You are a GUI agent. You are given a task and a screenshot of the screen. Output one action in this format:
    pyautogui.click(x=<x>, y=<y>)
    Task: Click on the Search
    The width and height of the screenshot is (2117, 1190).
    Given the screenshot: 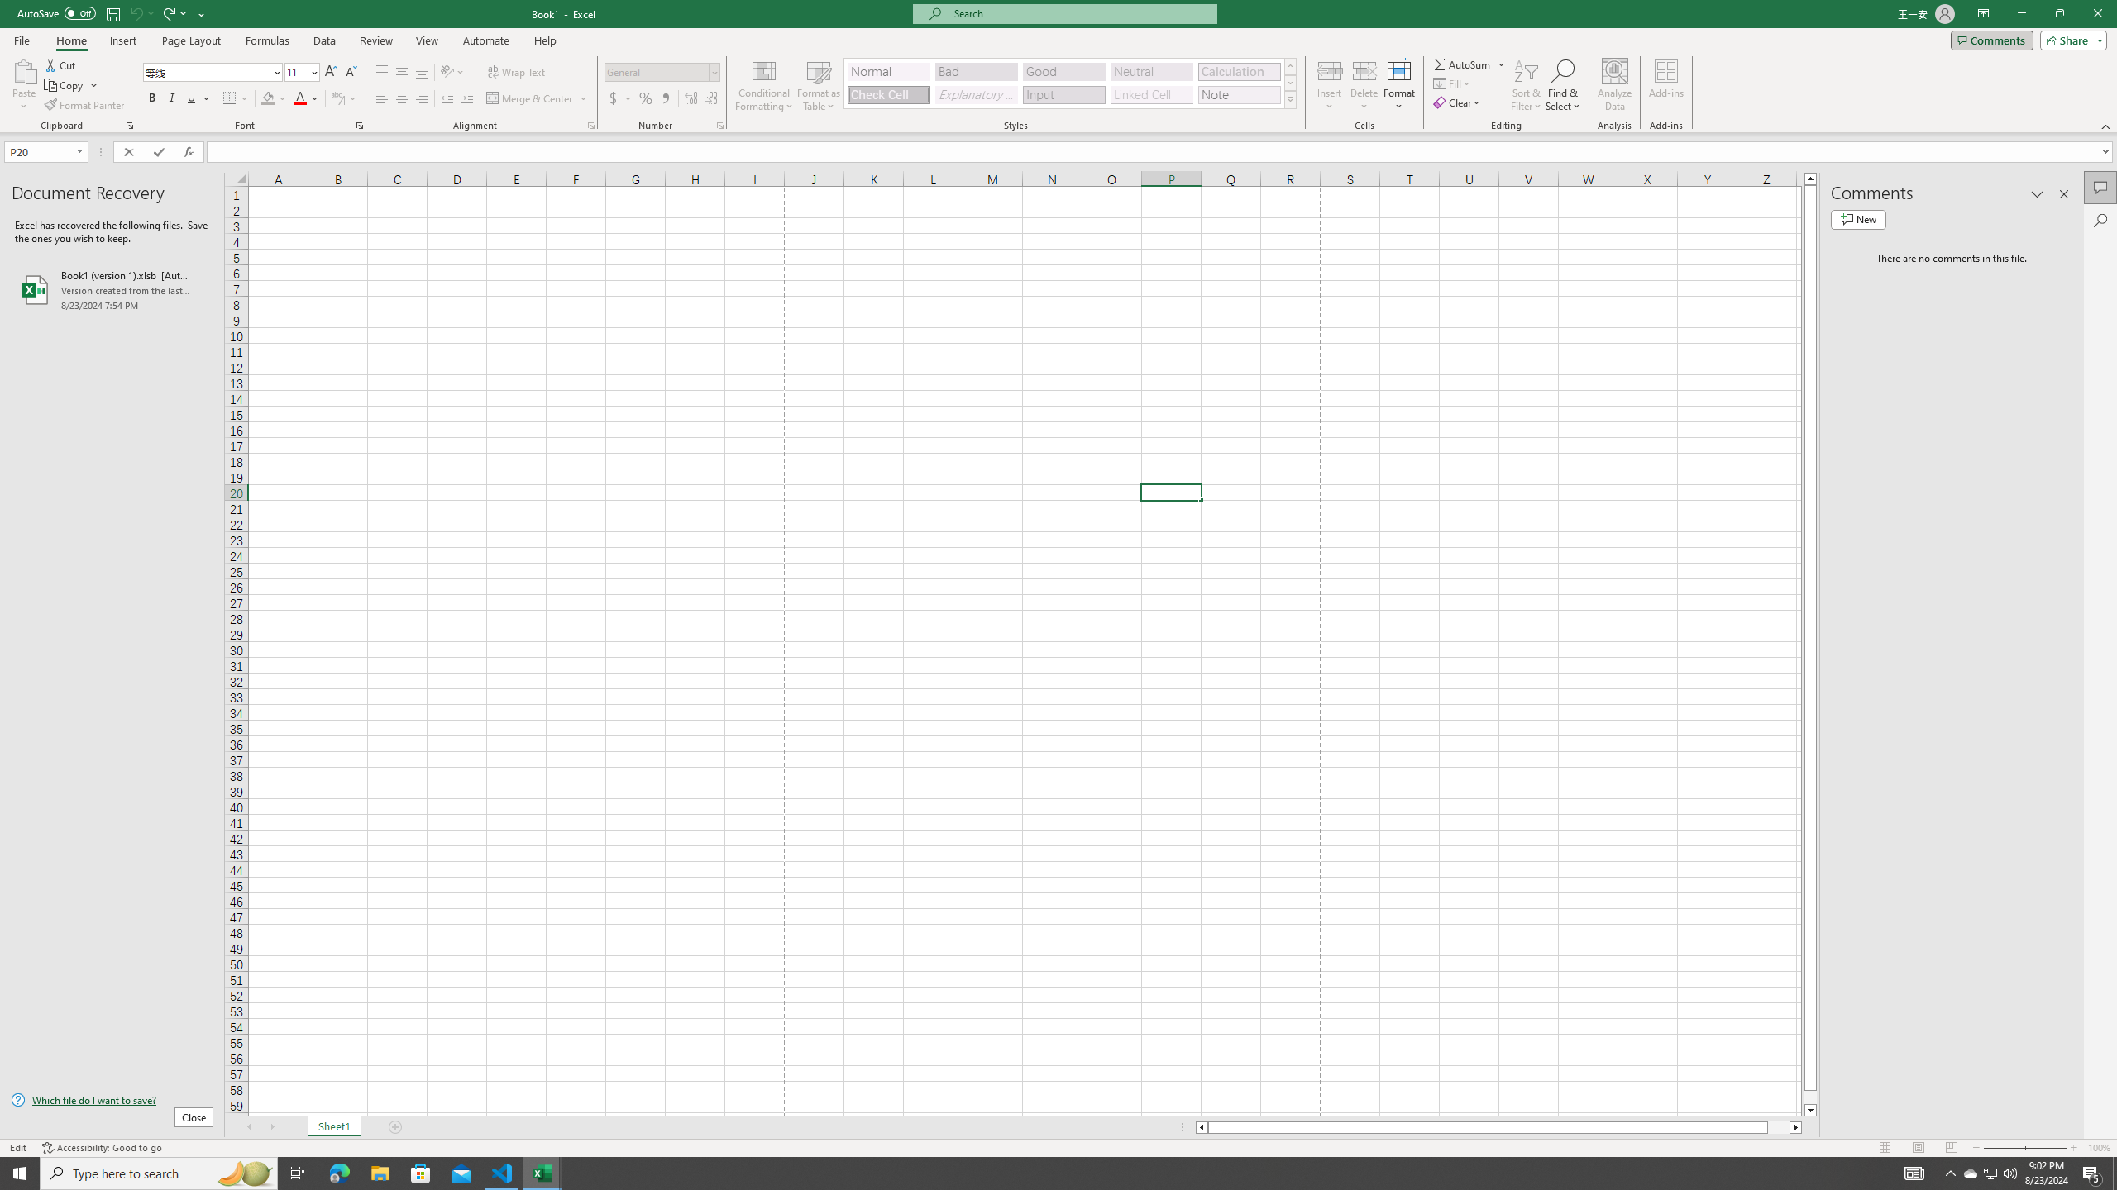 What is the action you would take?
    pyautogui.click(x=2100, y=220)
    